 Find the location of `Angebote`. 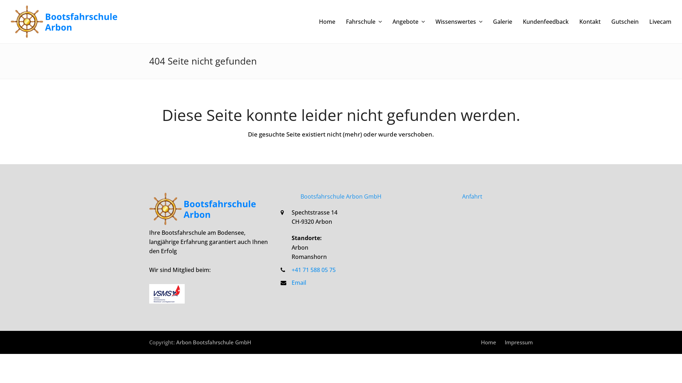

Angebote is located at coordinates (408, 22).